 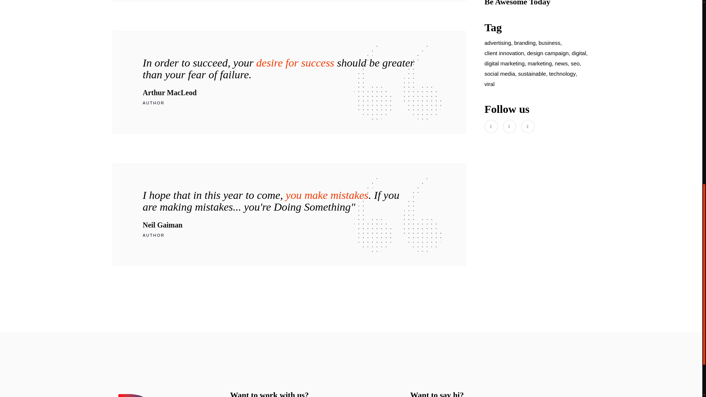 What do you see at coordinates (498, 43) in the screenshot?
I see `advertising` at bounding box center [498, 43].